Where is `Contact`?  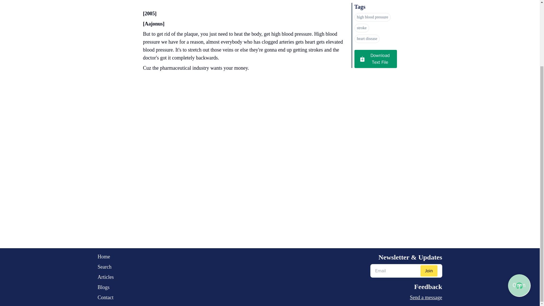
Contact is located at coordinates (105, 297).